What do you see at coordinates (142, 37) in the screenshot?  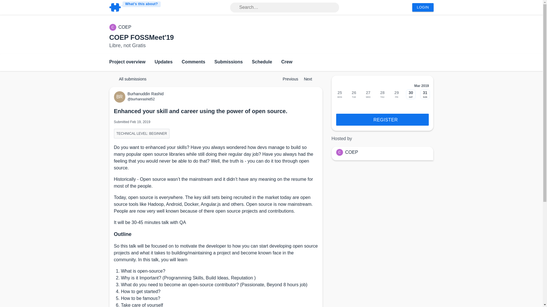 I see `COEP FOSSMeet'19` at bounding box center [142, 37].